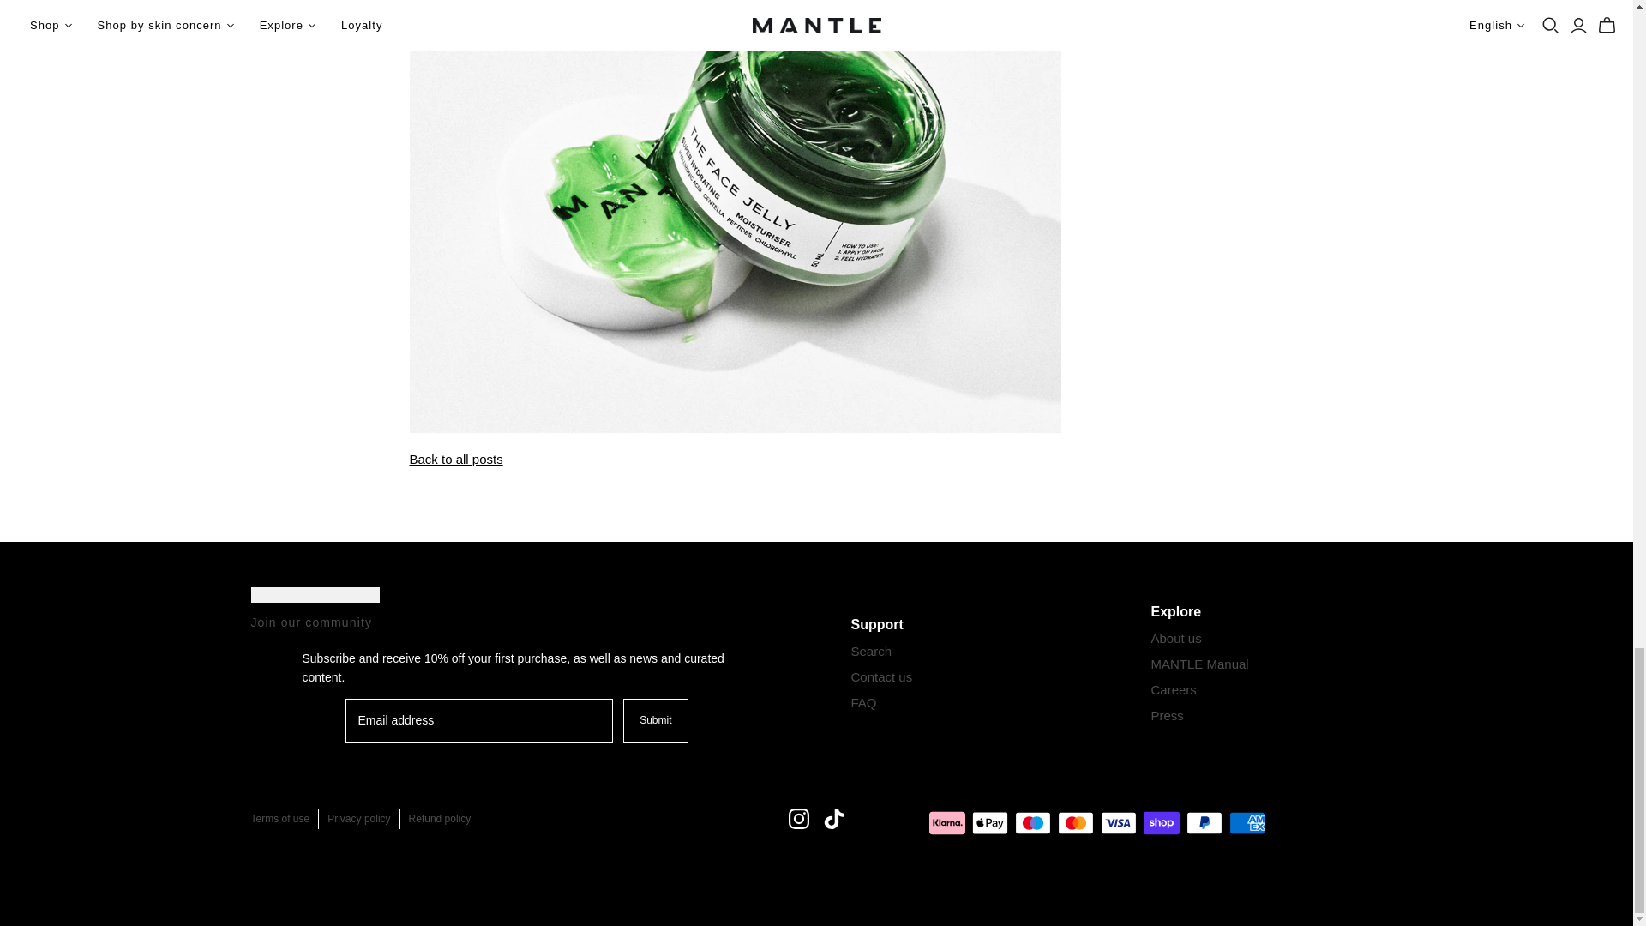 The image size is (1646, 926). I want to click on Mastercard, so click(1076, 823).